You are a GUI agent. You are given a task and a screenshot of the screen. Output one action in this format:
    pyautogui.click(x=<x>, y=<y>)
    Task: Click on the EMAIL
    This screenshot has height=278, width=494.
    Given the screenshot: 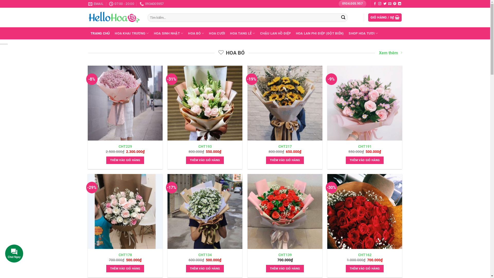 What is the action you would take?
    pyautogui.click(x=96, y=4)
    